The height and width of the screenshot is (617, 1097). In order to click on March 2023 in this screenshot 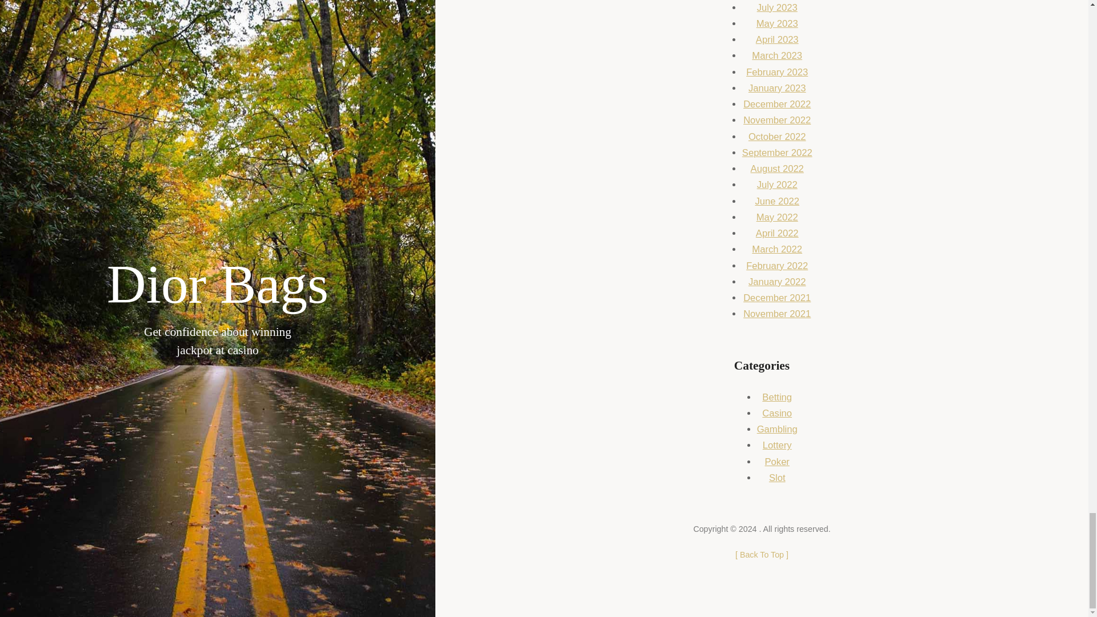, I will do `click(776, 55)`.